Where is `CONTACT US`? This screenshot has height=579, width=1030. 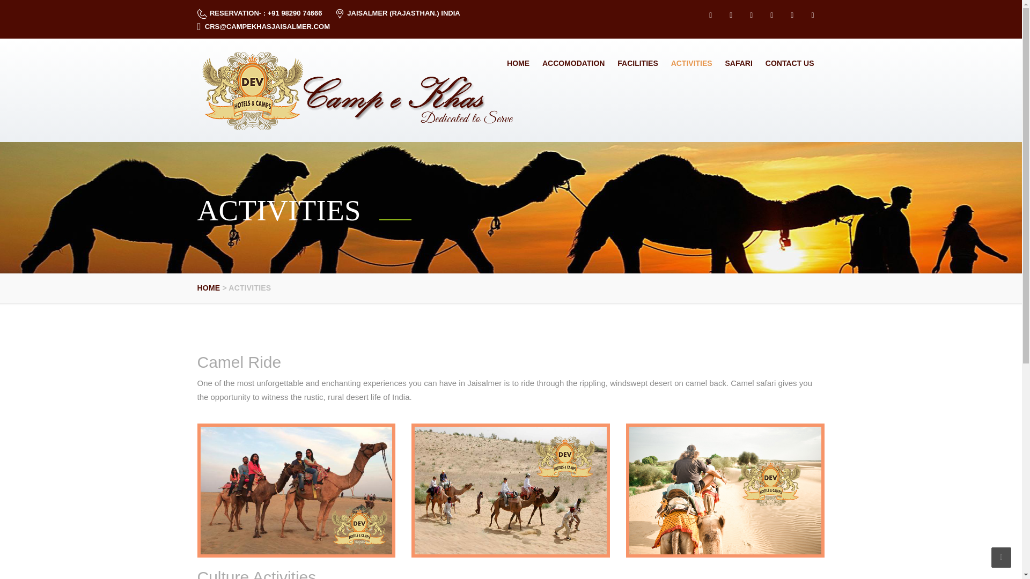
CONTACT US is located at coordinates (790, 63).